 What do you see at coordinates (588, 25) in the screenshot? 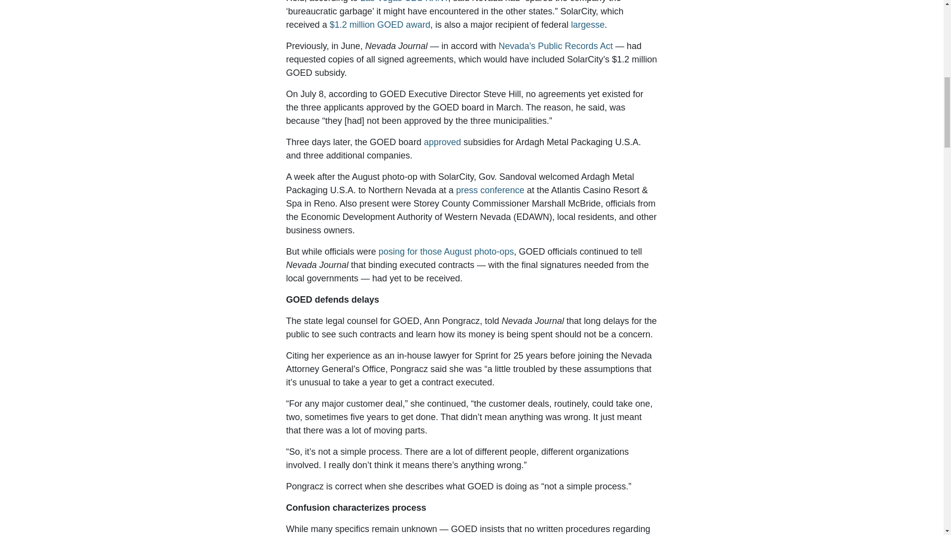
I see `largesse` at bounding box center [588, 25].